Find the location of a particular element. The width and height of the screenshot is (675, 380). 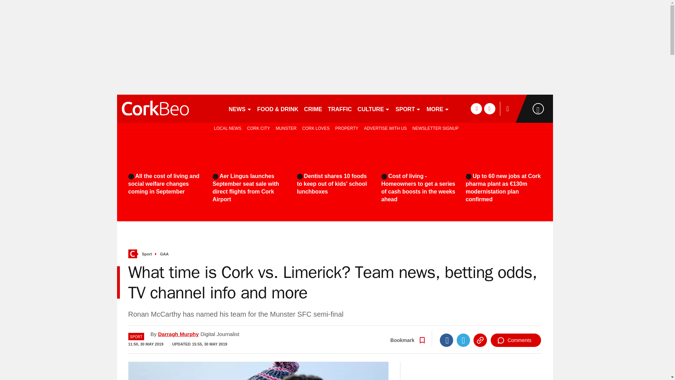

CULTURE is located at coordinates (374, 108).